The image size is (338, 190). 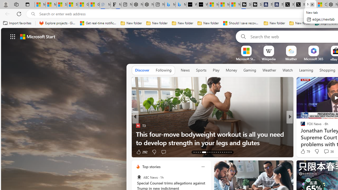 What do you see at coordinates (302, 151) in the screenshot?
I see `4 Like` at bounding box center [302, 151].